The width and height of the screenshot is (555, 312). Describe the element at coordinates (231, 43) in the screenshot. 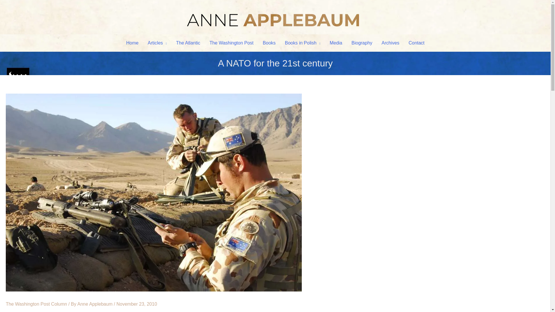

I see `The Washington Post` at that location.